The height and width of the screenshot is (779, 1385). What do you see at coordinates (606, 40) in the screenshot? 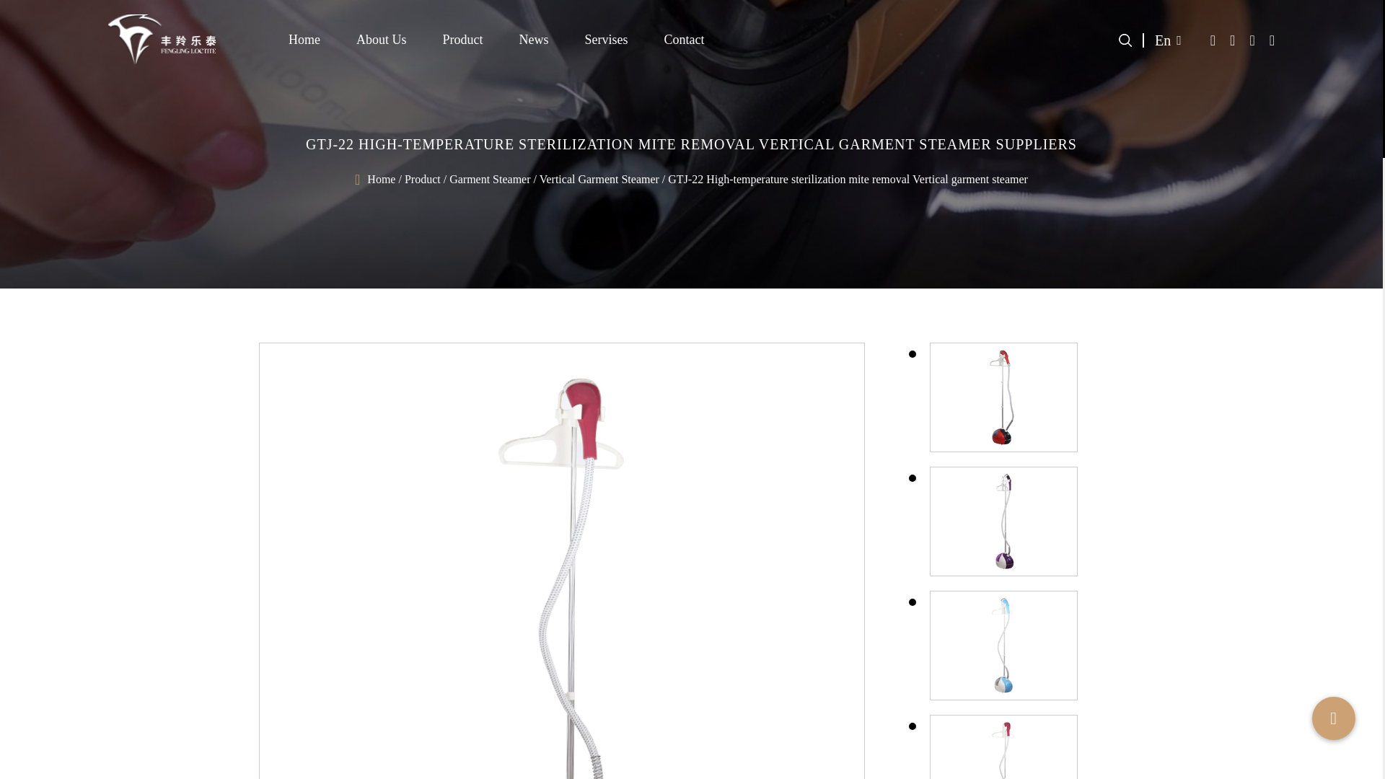
I see `Servises` at bounding box center [606, 40].